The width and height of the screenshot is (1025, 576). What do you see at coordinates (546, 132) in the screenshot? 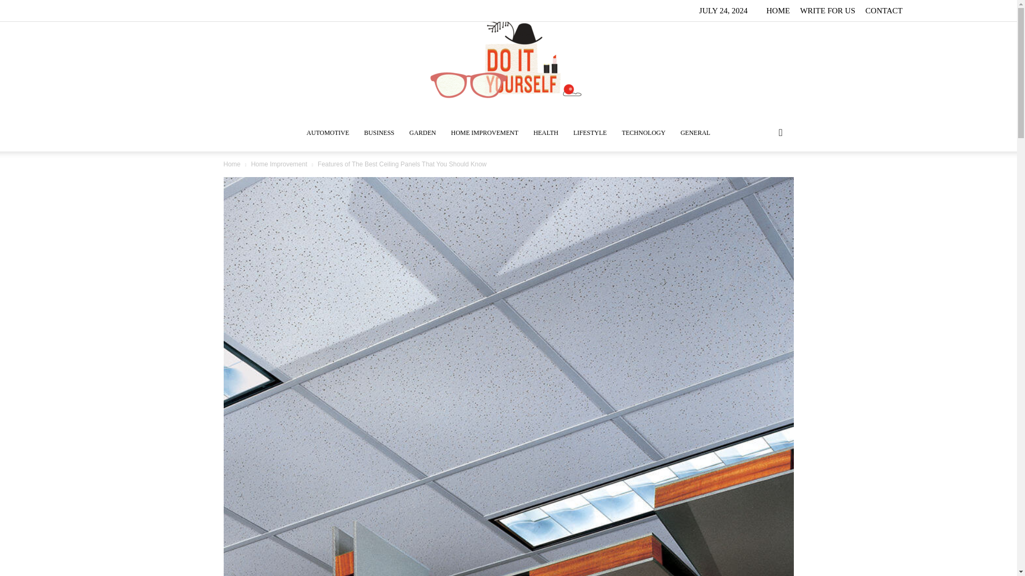
I see `HEALTH` at bounding box center [546, 132].